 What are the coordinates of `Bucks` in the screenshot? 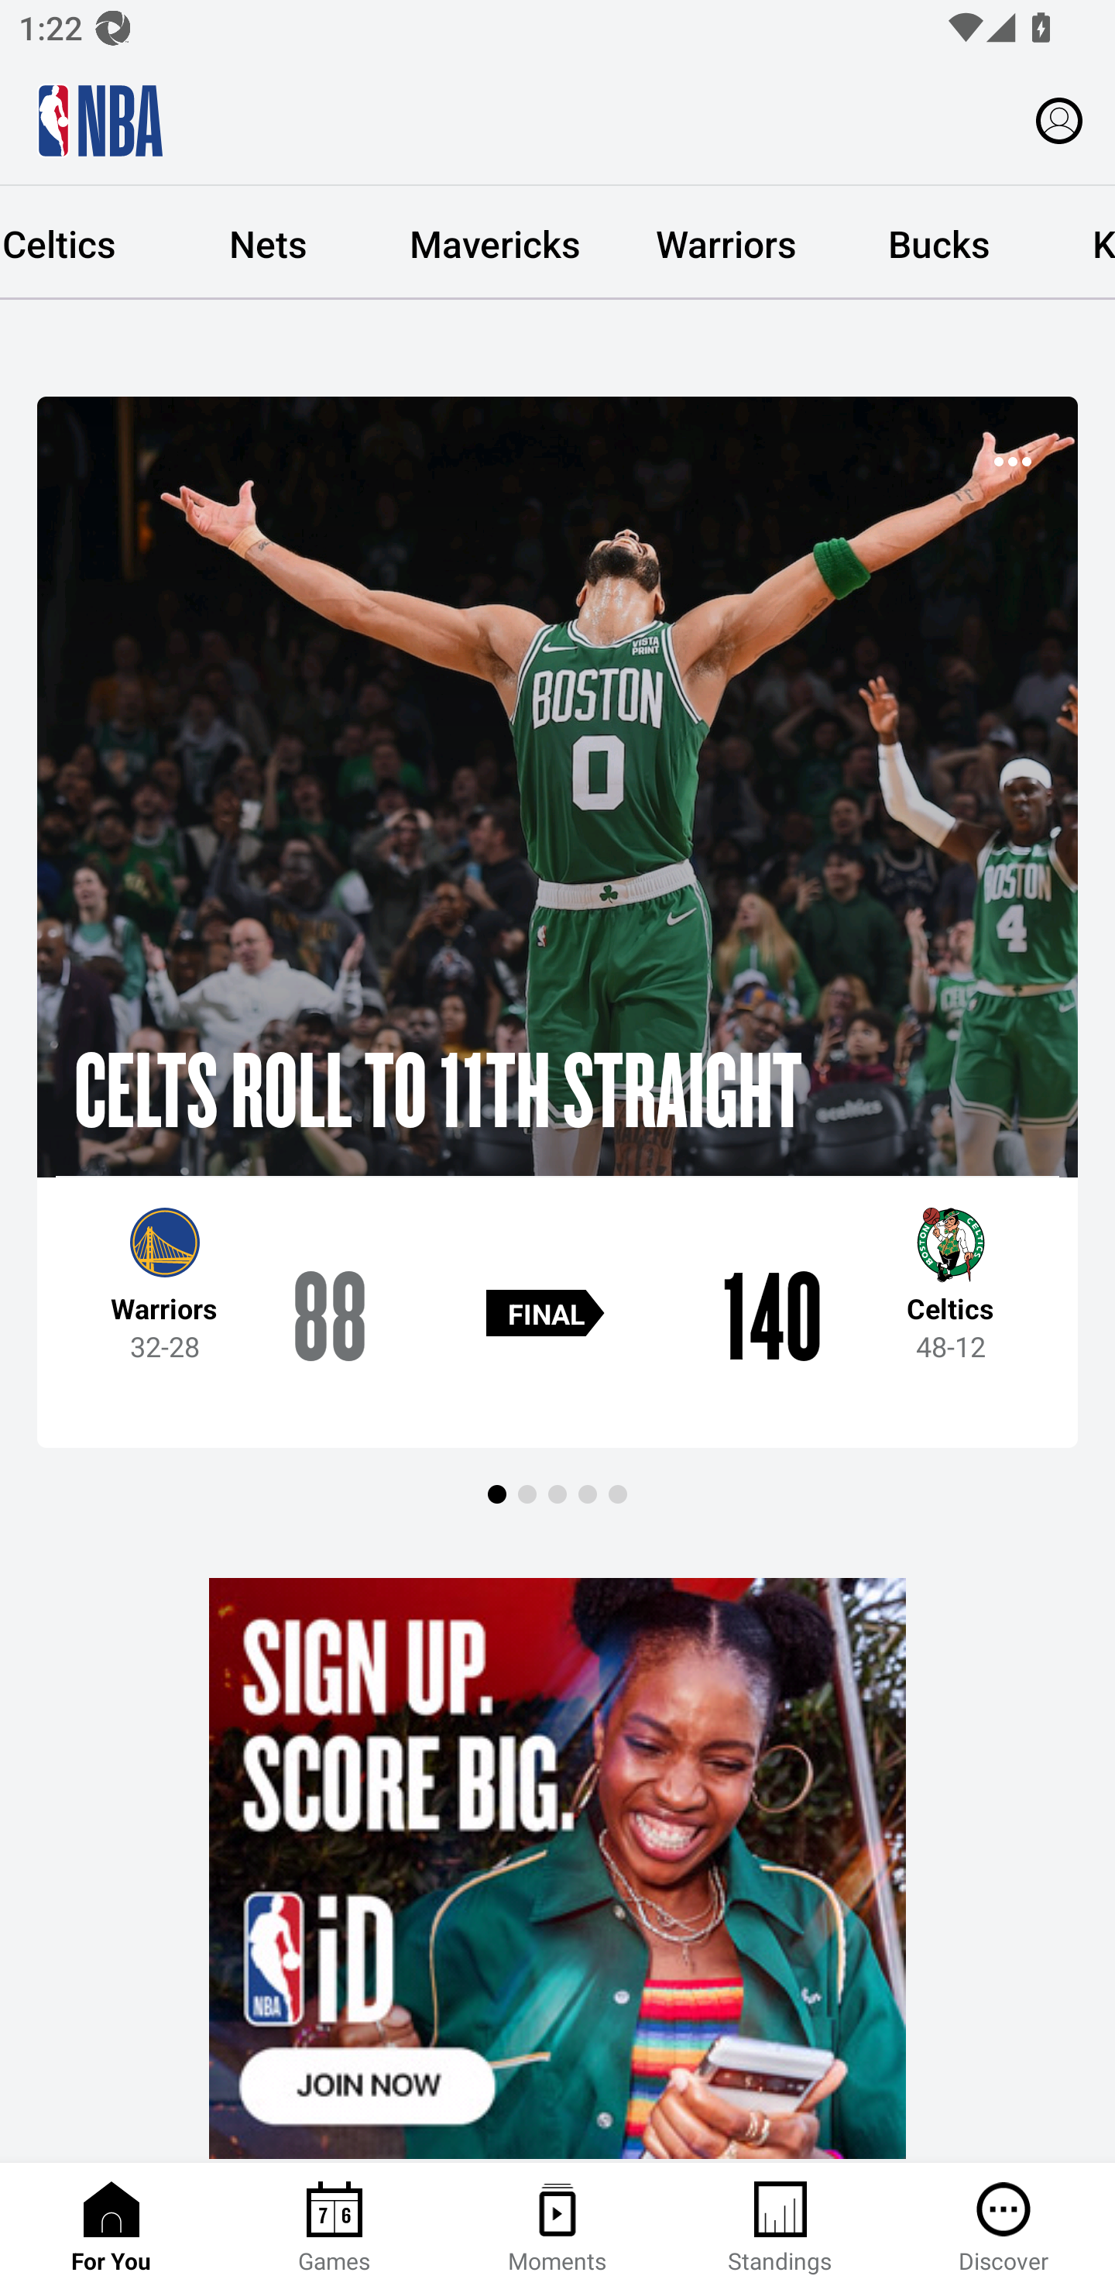 It's located at (938, 243).